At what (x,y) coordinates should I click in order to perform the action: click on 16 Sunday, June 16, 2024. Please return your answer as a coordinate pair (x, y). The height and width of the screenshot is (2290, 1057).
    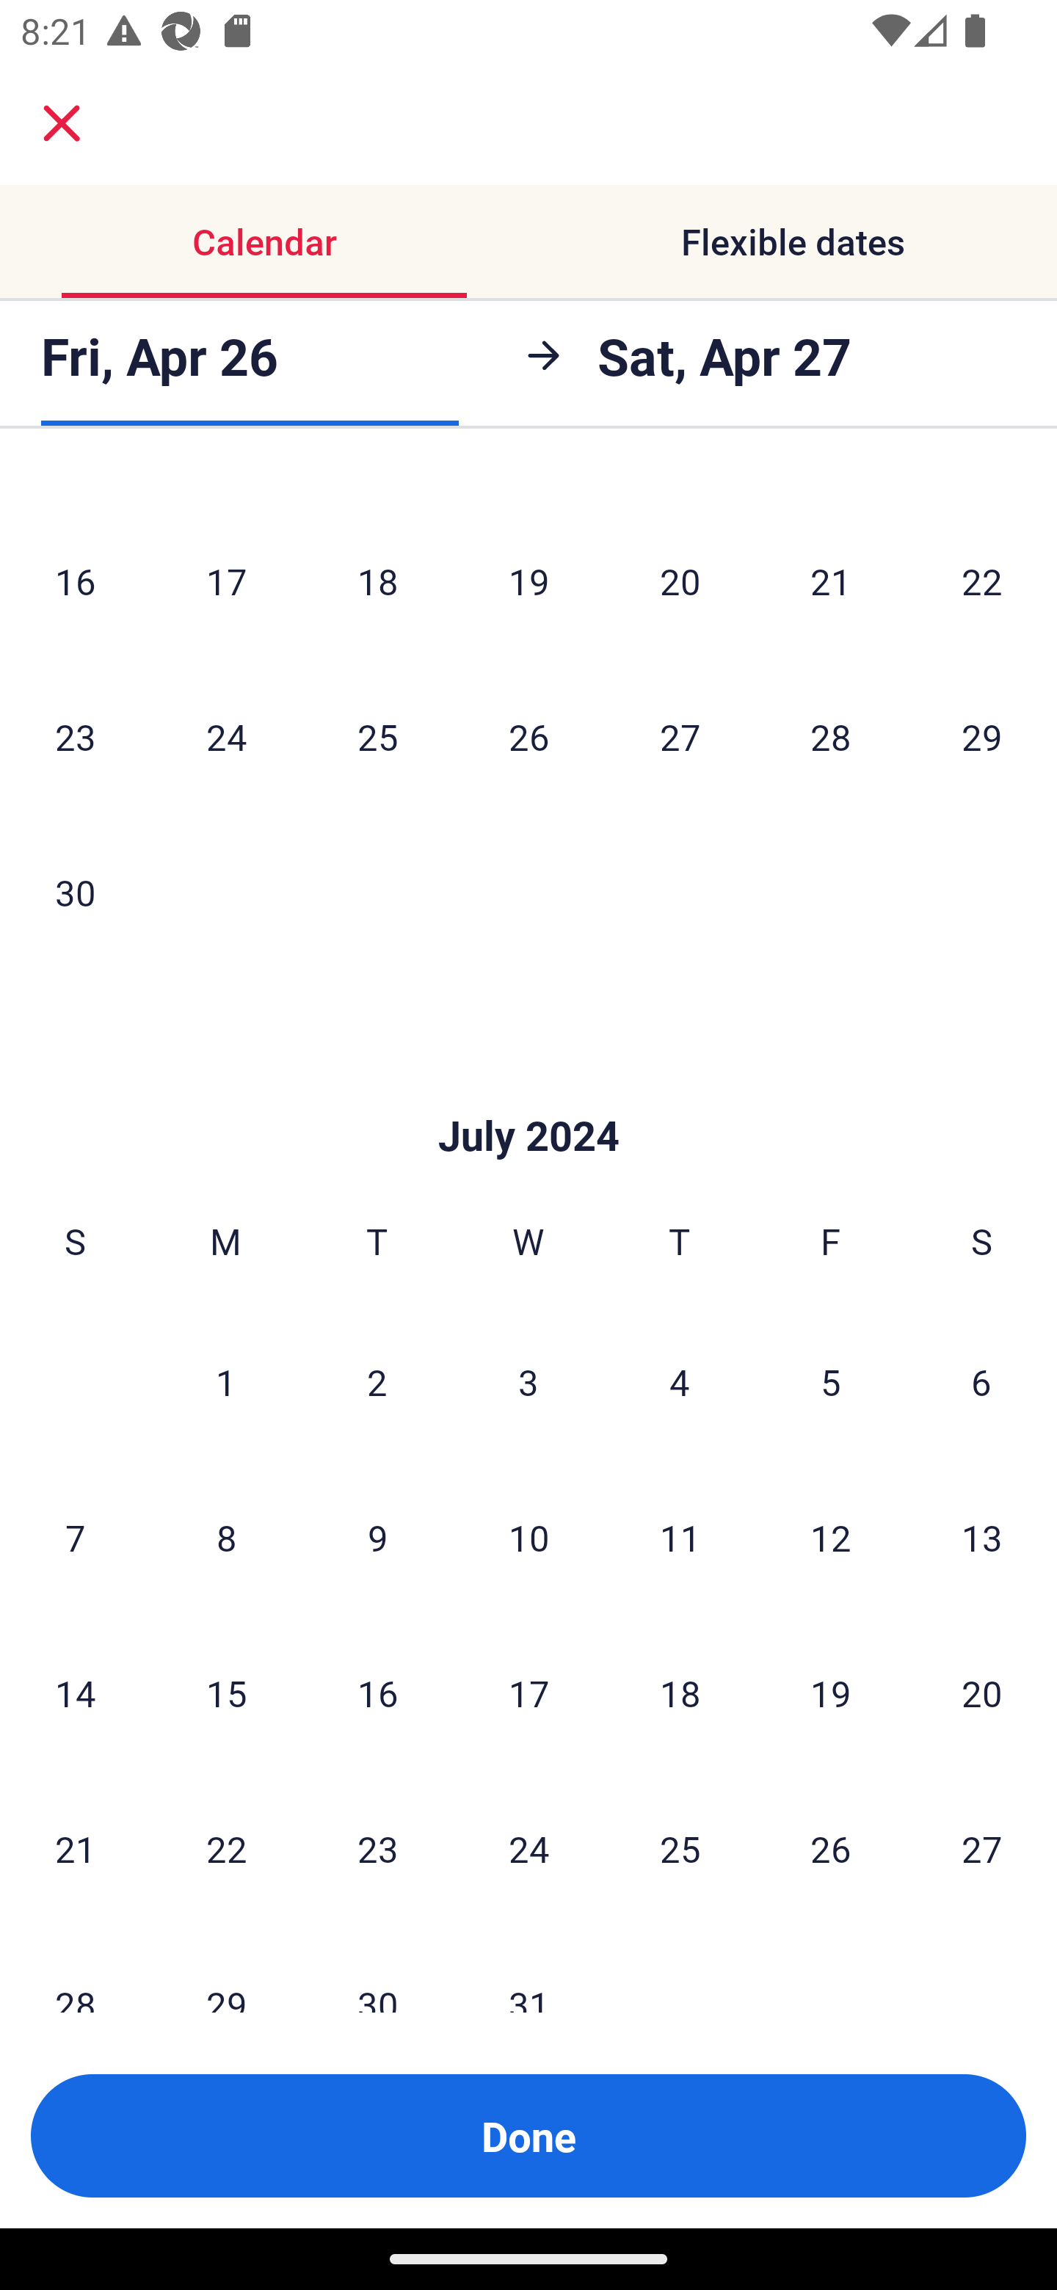
    Looking at the image, I should click on (75, 581).